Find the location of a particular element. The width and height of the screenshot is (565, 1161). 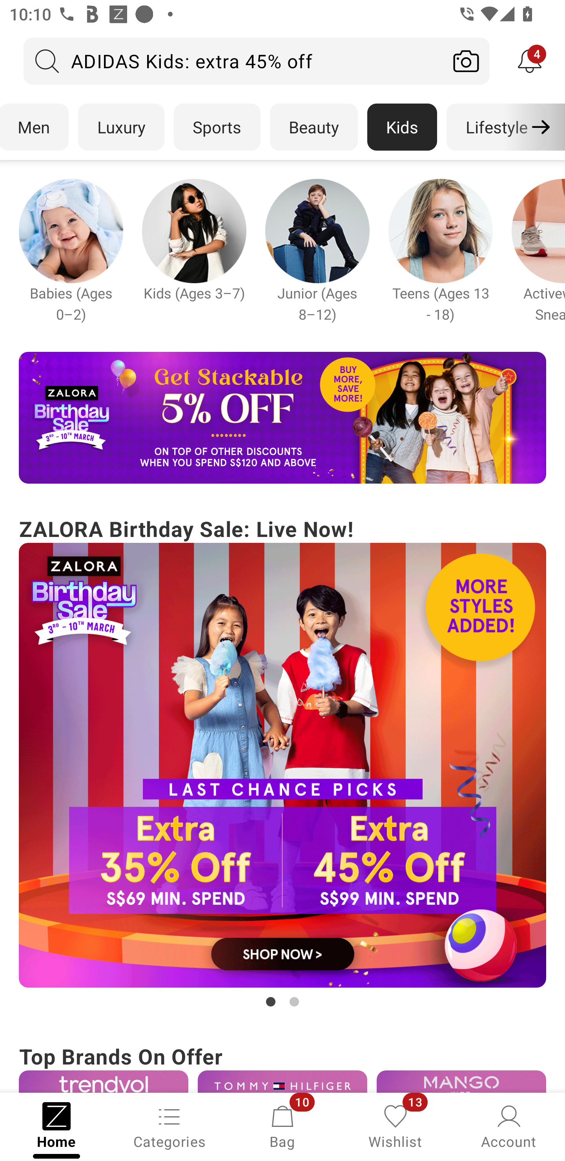

Kids is located at coordinates (402, 127).